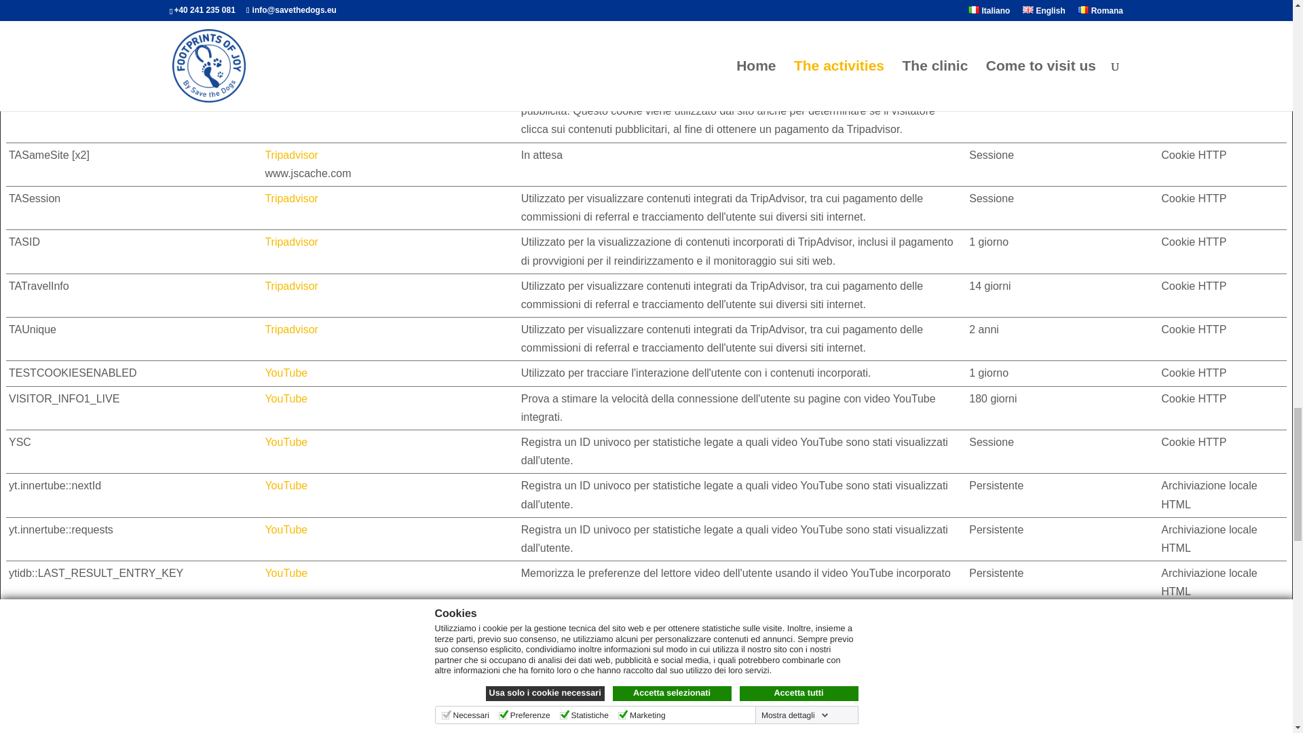  I want to click on Tripadvisor, so click(290, 92).